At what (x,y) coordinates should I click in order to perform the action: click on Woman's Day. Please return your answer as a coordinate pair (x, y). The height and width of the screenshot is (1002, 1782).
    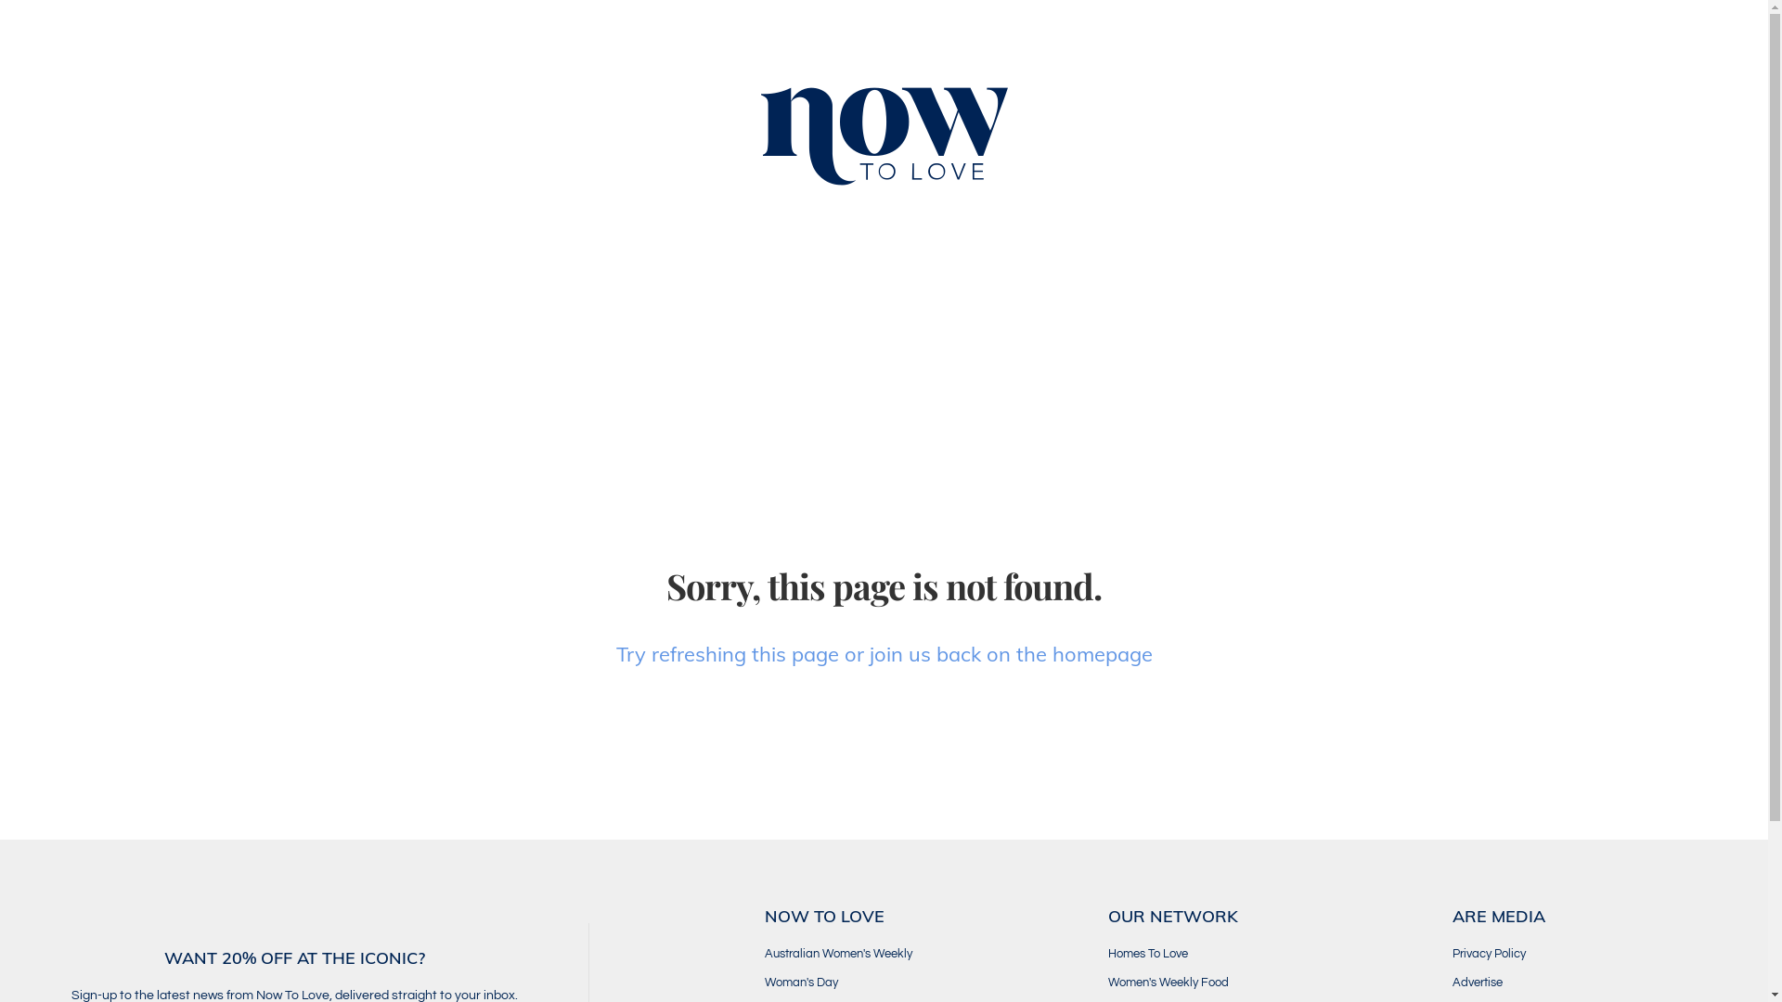
    Looking at the image, I should click on (909, 983).